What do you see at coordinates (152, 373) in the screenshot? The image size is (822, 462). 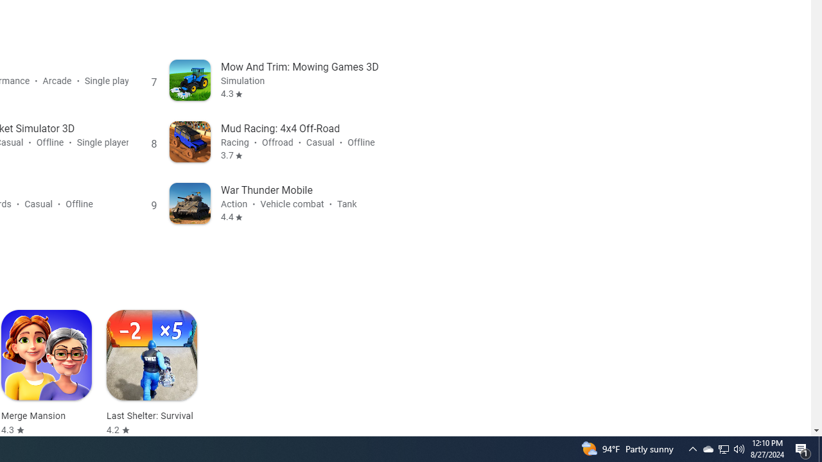 I see `Last Shelter: Survival Rated 4.2 stars out of five stars` at bounding box center [152, 373].